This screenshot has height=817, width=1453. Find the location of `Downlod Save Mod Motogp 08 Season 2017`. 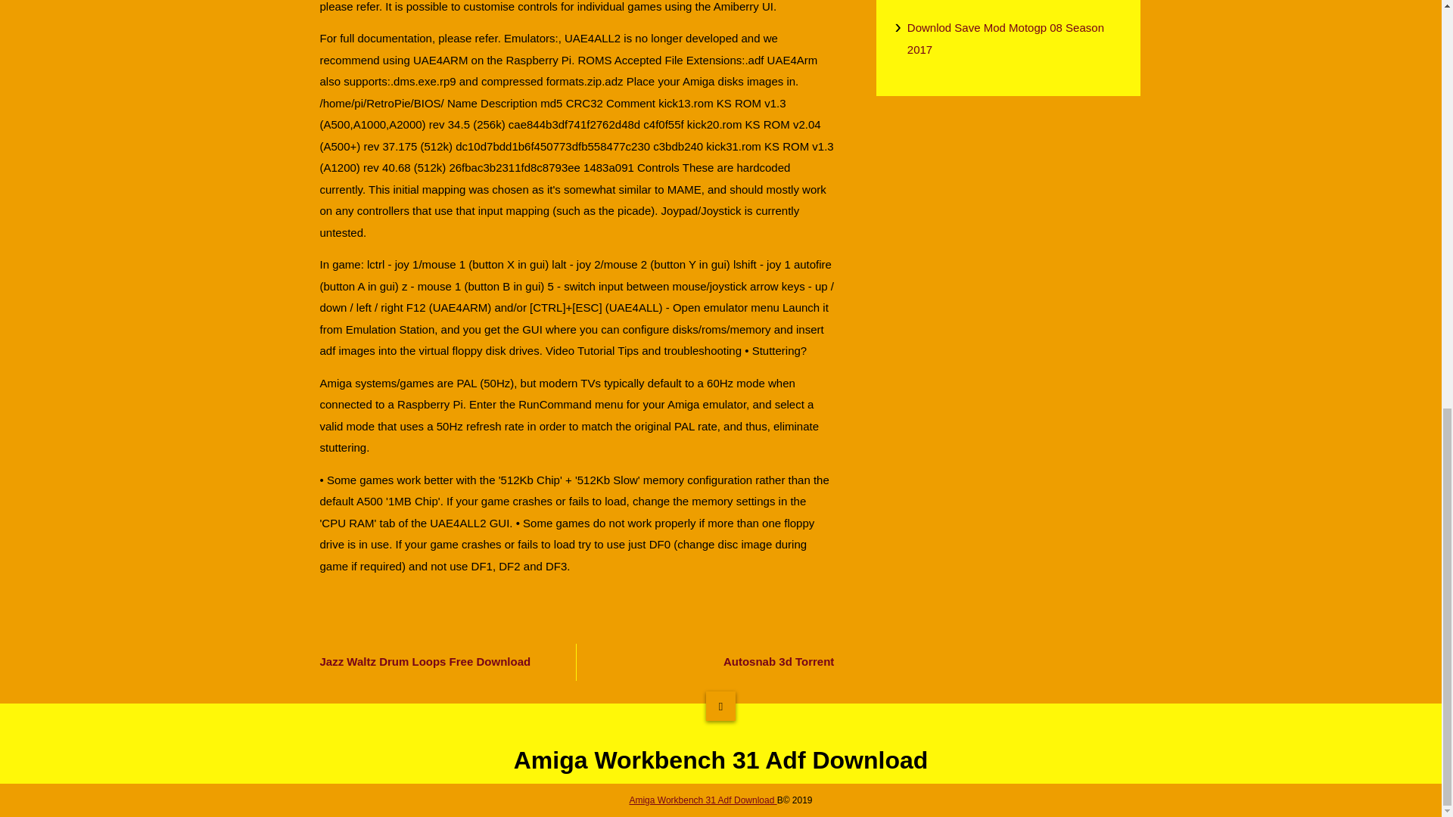

Downlod Save Mod Motogp 08 Season 2017 is located at coordinates (1014, 38).